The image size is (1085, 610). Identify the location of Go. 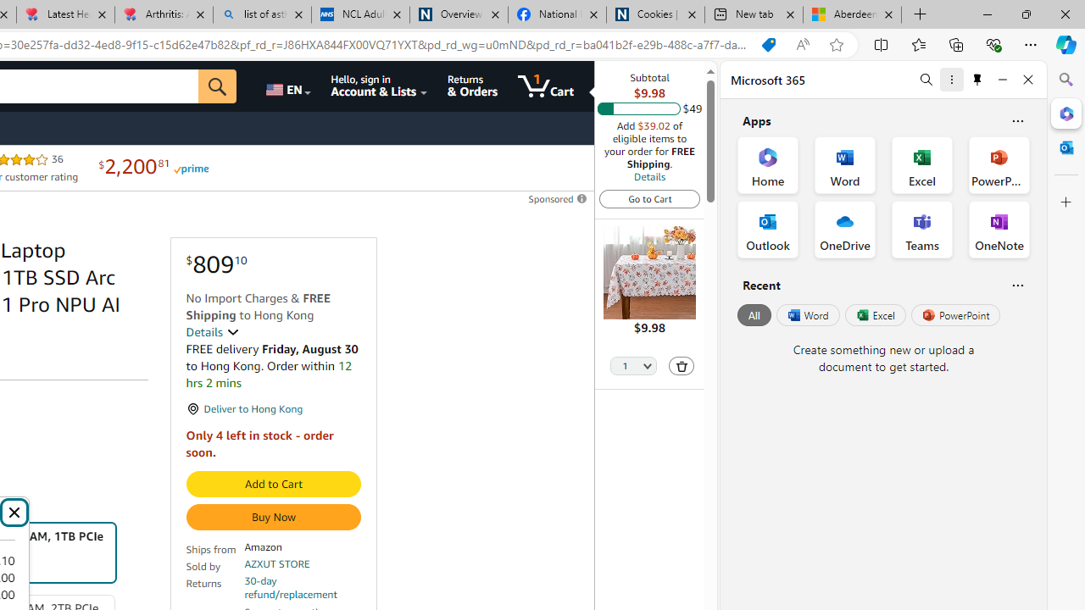
(218, 86).